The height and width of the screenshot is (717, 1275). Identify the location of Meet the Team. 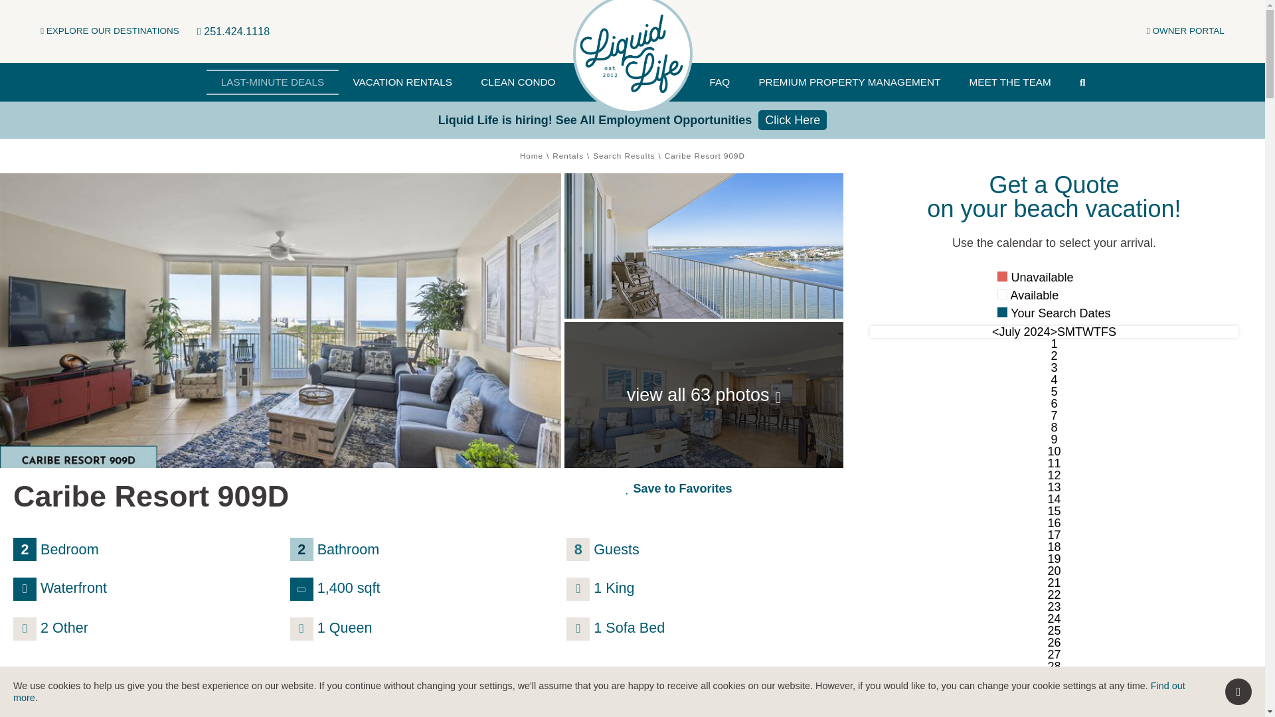
(1009, 82).